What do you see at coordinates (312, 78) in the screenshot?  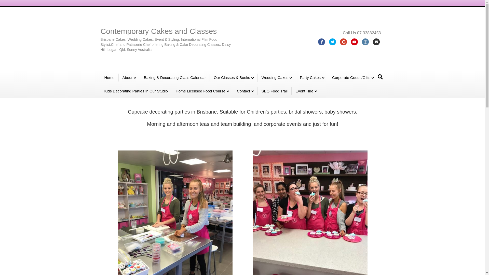 I see `Party Cakes` at bounding box center [312, 78].